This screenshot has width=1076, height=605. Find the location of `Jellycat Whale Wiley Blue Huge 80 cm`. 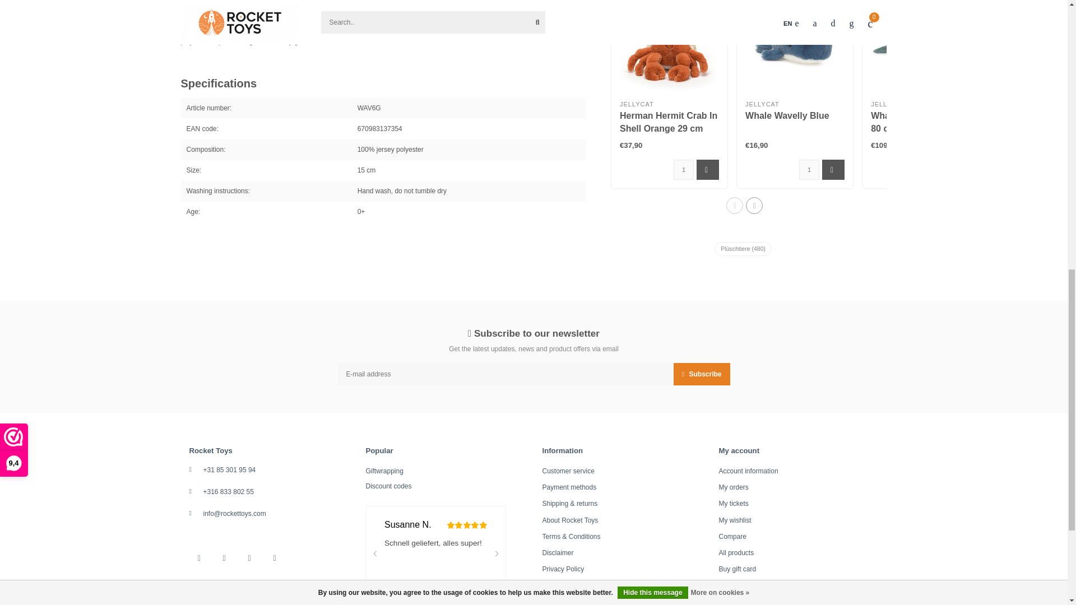

Jellycat Whale Wiley Blue Huge 80 cm is located at coordinates (920, 122).